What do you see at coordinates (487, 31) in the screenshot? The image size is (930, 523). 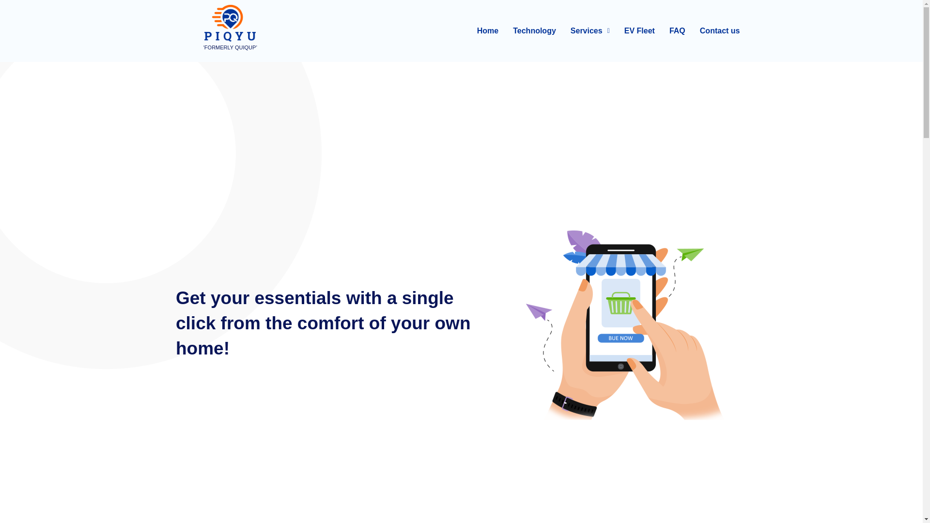 I see `Home` at bounding box center [487, 31].